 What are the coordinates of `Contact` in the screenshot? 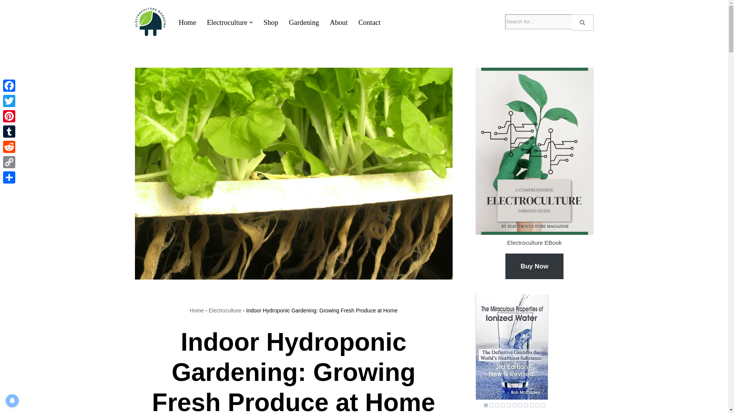 It's located at (369, 22).